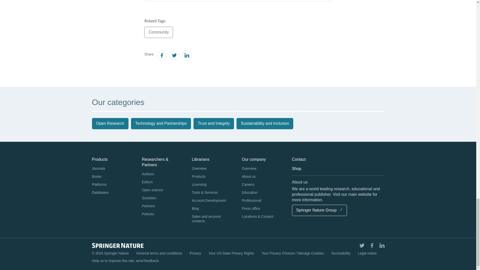 This screenshot has height=270, width=480. I want to click on twitter, so click(174, 56).